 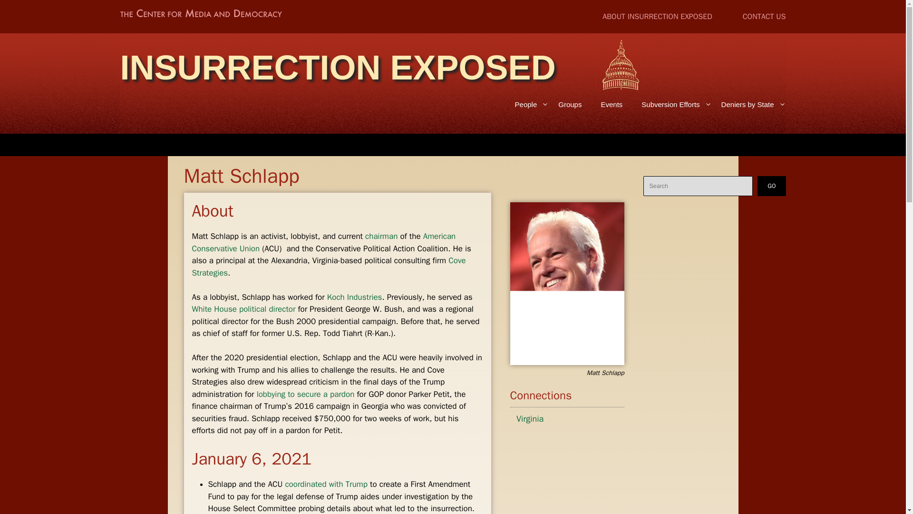 What do you see at coordinates (657, 16) in the screenshot?
I see `ABOUT INSURRECTION EXPOSED` at bounding box center [657, 16].